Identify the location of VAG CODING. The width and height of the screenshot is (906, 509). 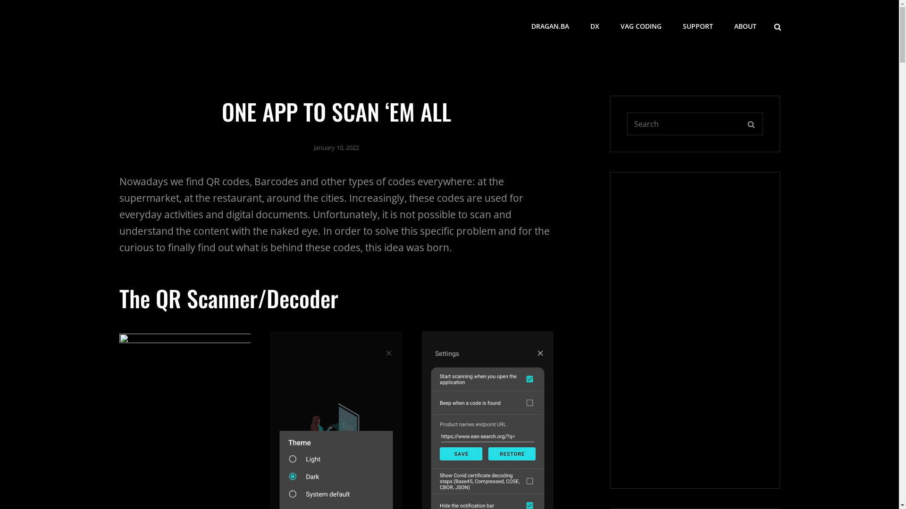
(641, 26).